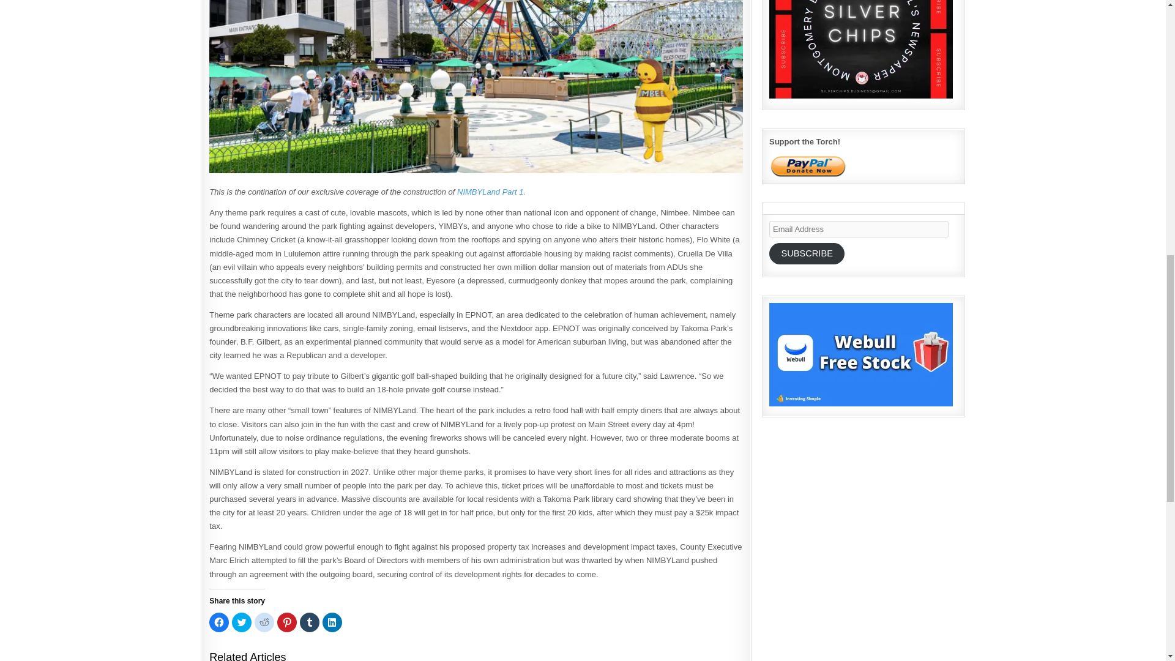  What do you see at coordinates (491, 191) in the screenshot?
I see `NIMBYLand Part 1.` at bounding box center [491, 191].